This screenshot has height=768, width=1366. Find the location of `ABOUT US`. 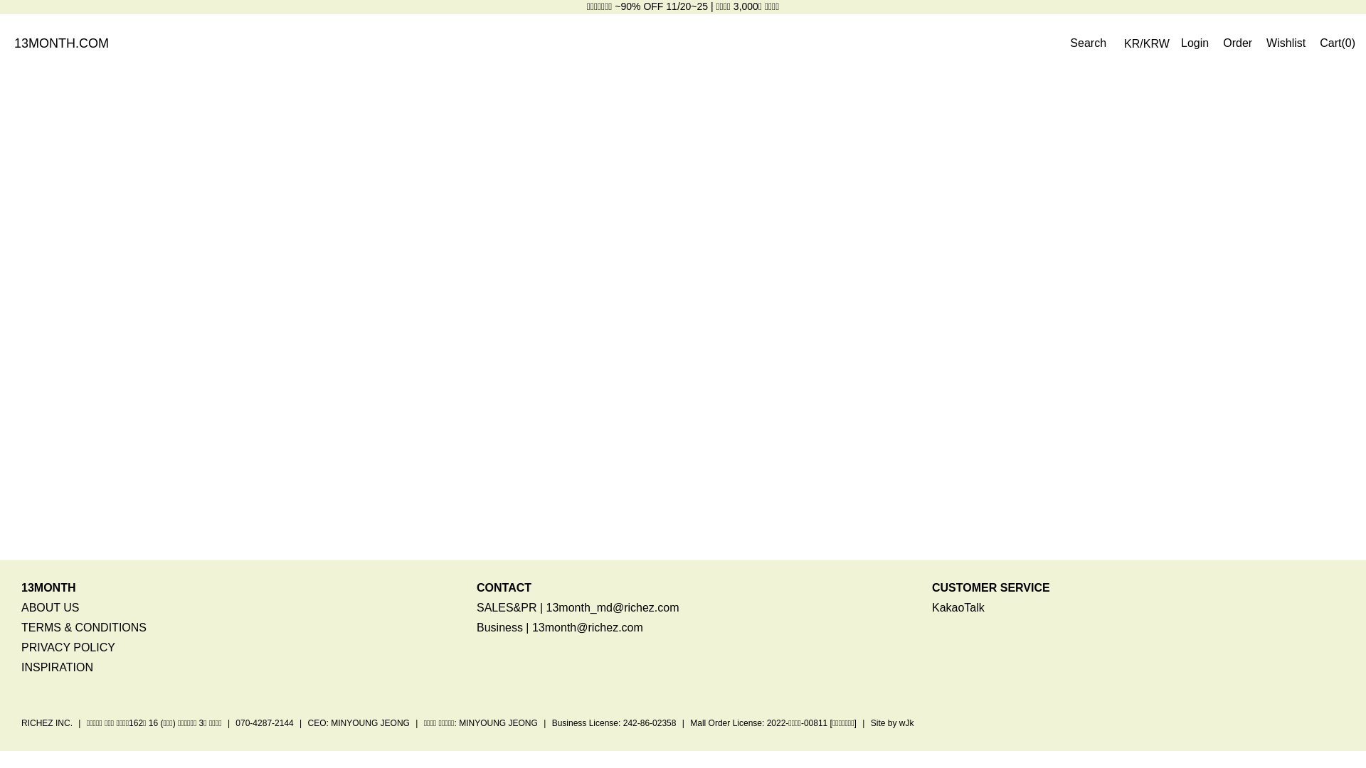

ABOUT US is located at coordinates (51, 607).